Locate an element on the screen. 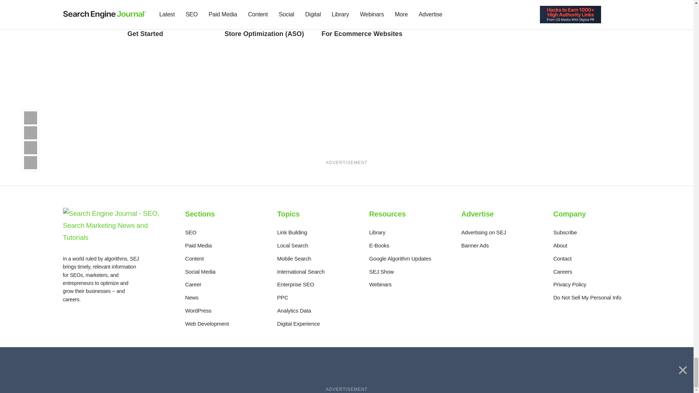 The image size is (699, 393). Read the Article is located at coordinates (169, 9).